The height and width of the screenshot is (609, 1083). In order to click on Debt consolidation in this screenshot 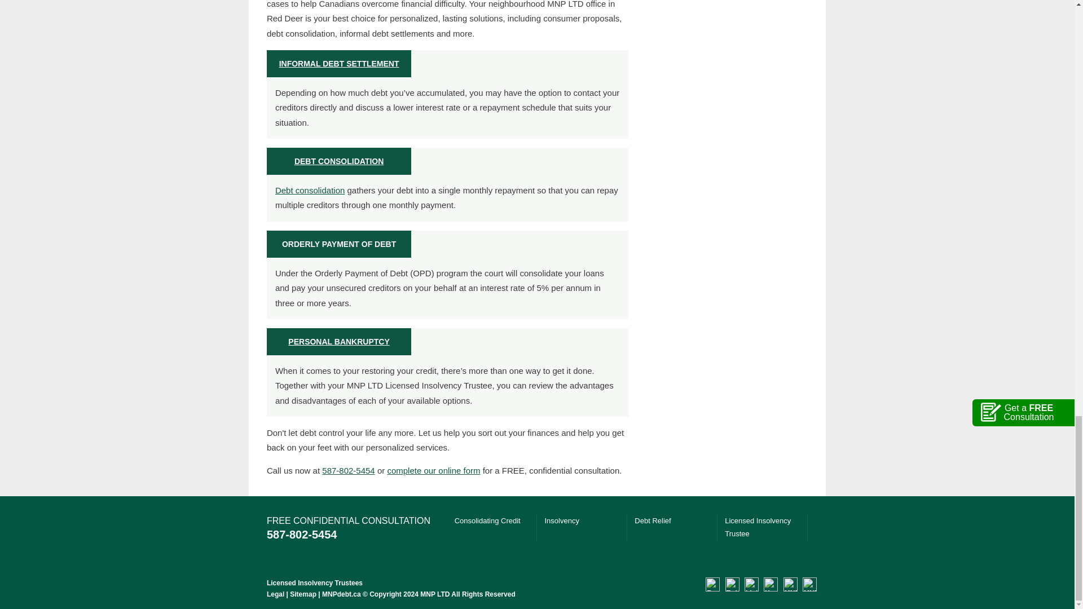, I will do `click(309, 190)`.